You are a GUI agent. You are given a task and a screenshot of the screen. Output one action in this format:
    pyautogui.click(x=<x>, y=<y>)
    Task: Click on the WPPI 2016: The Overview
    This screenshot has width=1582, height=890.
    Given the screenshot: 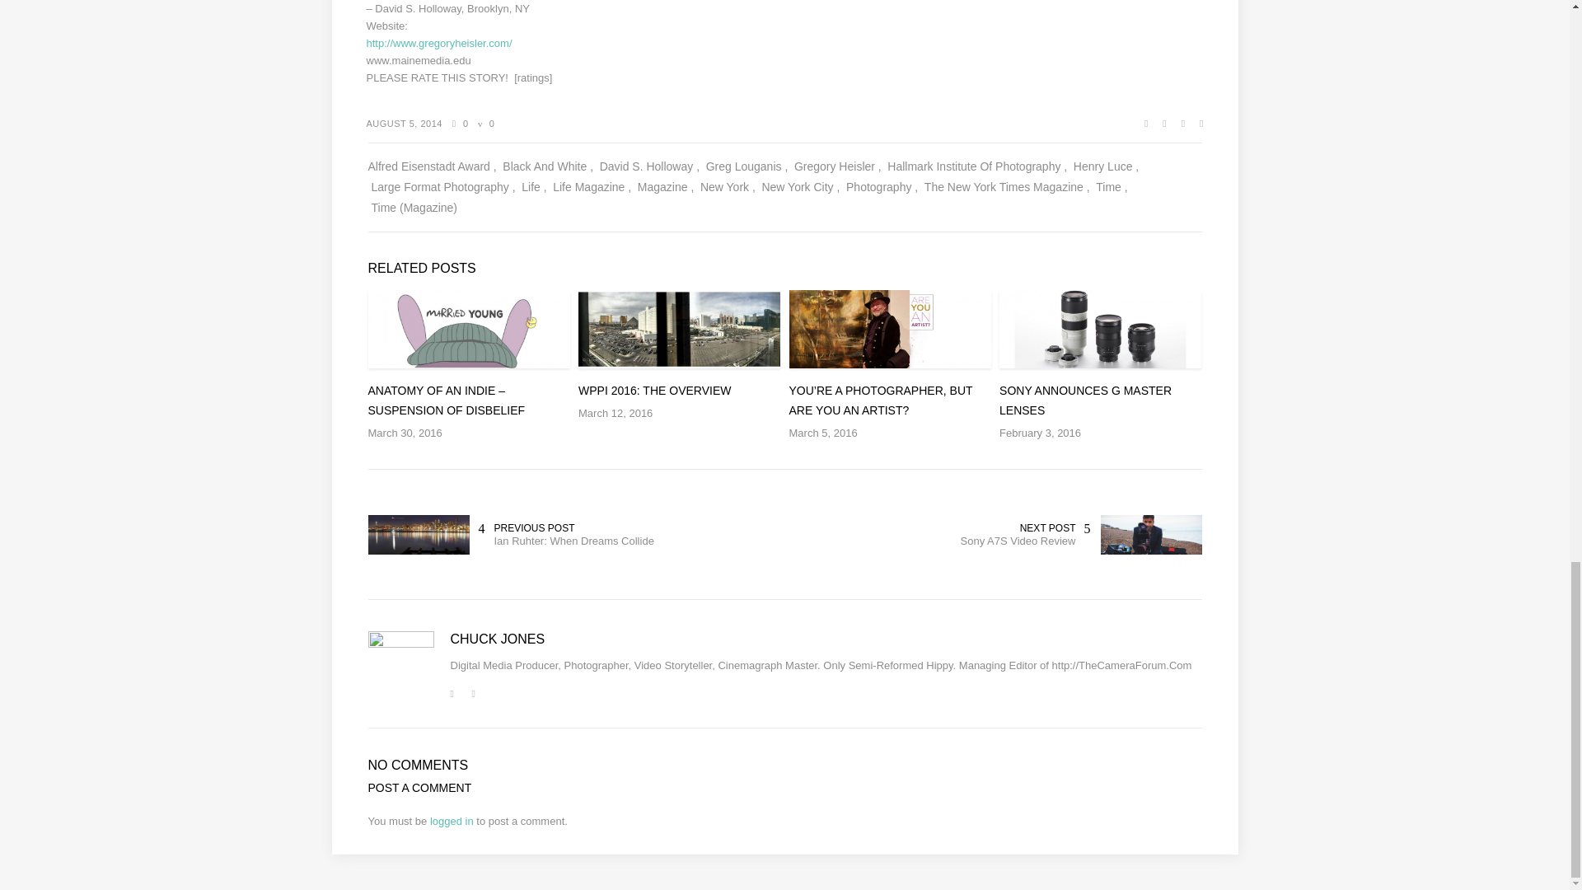 What is the action you would take?
    pyautogui.click(x=679, y=391)
    